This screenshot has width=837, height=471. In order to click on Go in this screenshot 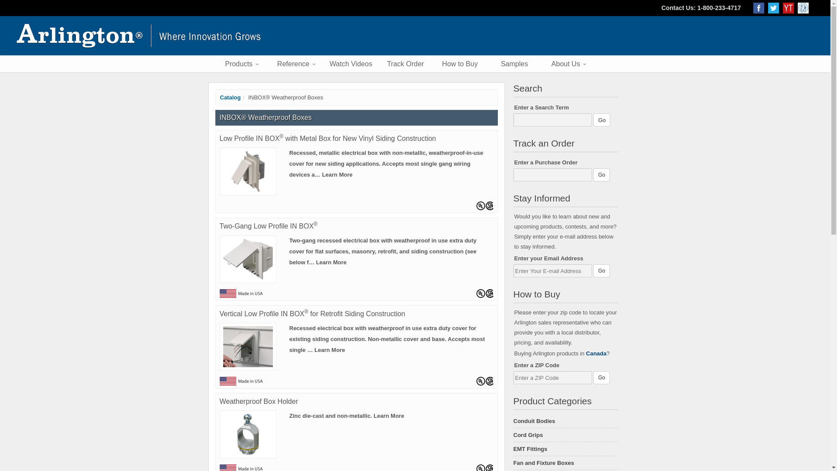, I will do `click(602, 174)`.